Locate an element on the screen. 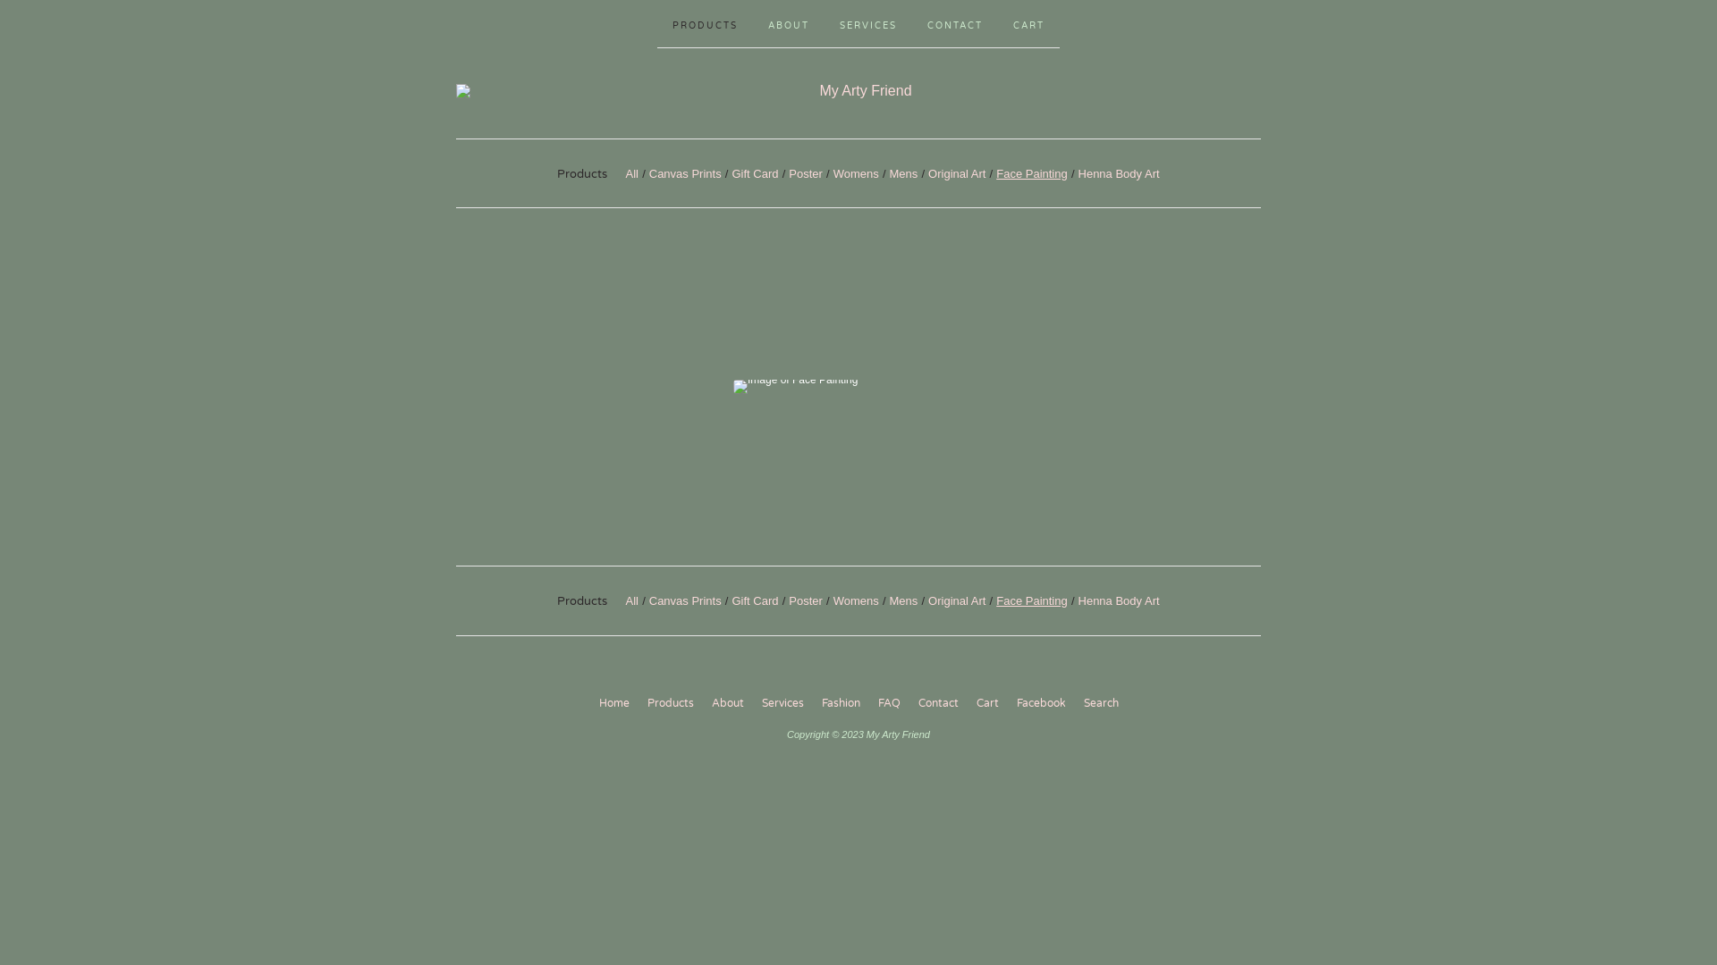  Henna Body Art is located at coordinates (1120, 173).